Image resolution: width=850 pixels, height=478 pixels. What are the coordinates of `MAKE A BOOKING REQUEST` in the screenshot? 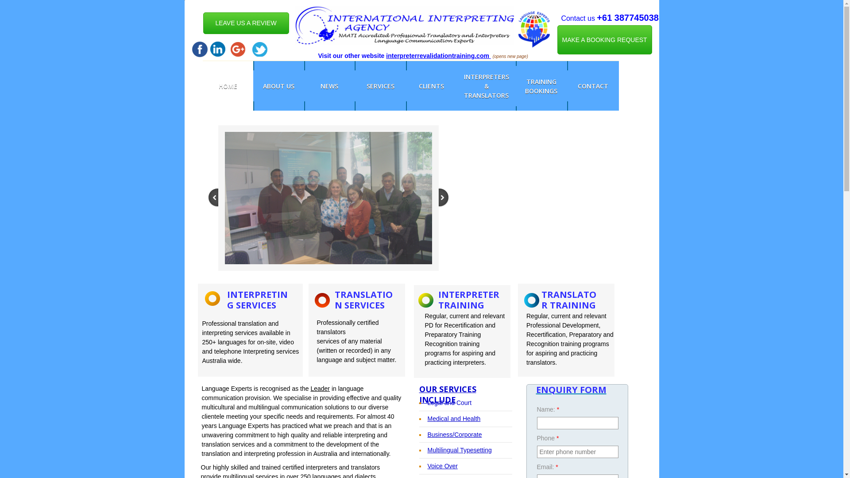 It's located at (604, 40).